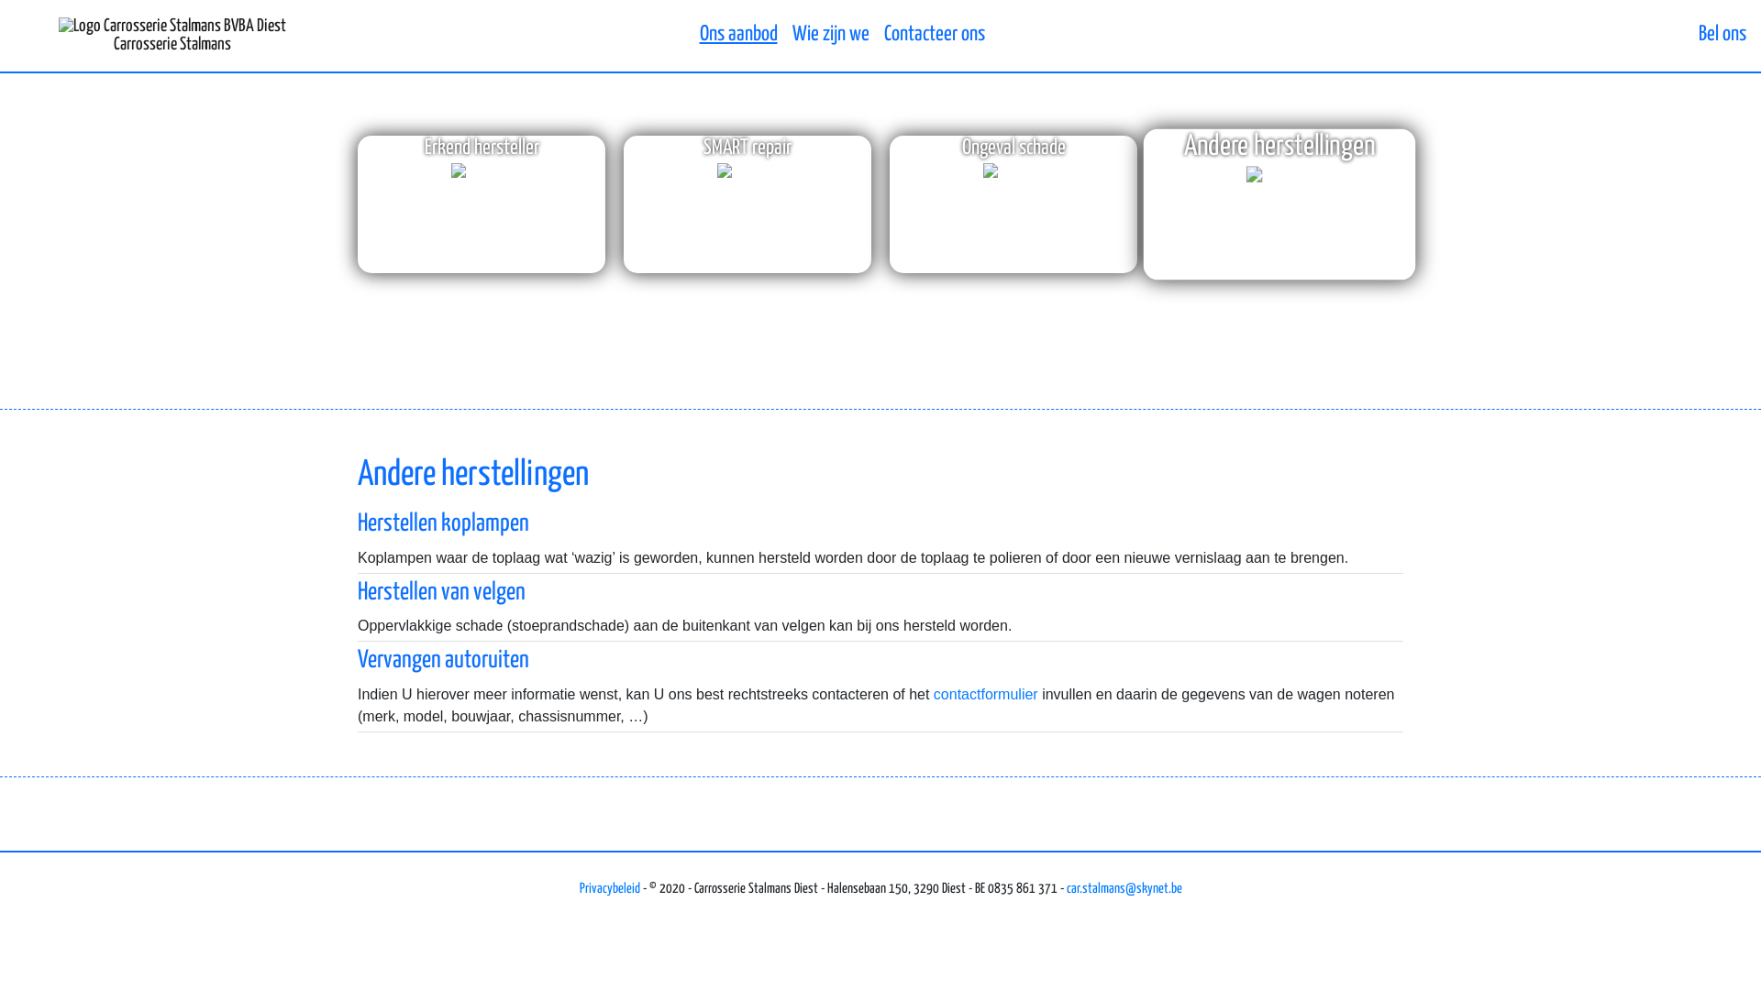 The height and width of the screenshot is (990, 1761). What do you see at coordinates (985, 695) in the screenshot?
I see `contactformulier` at bounding box center [985, 695].